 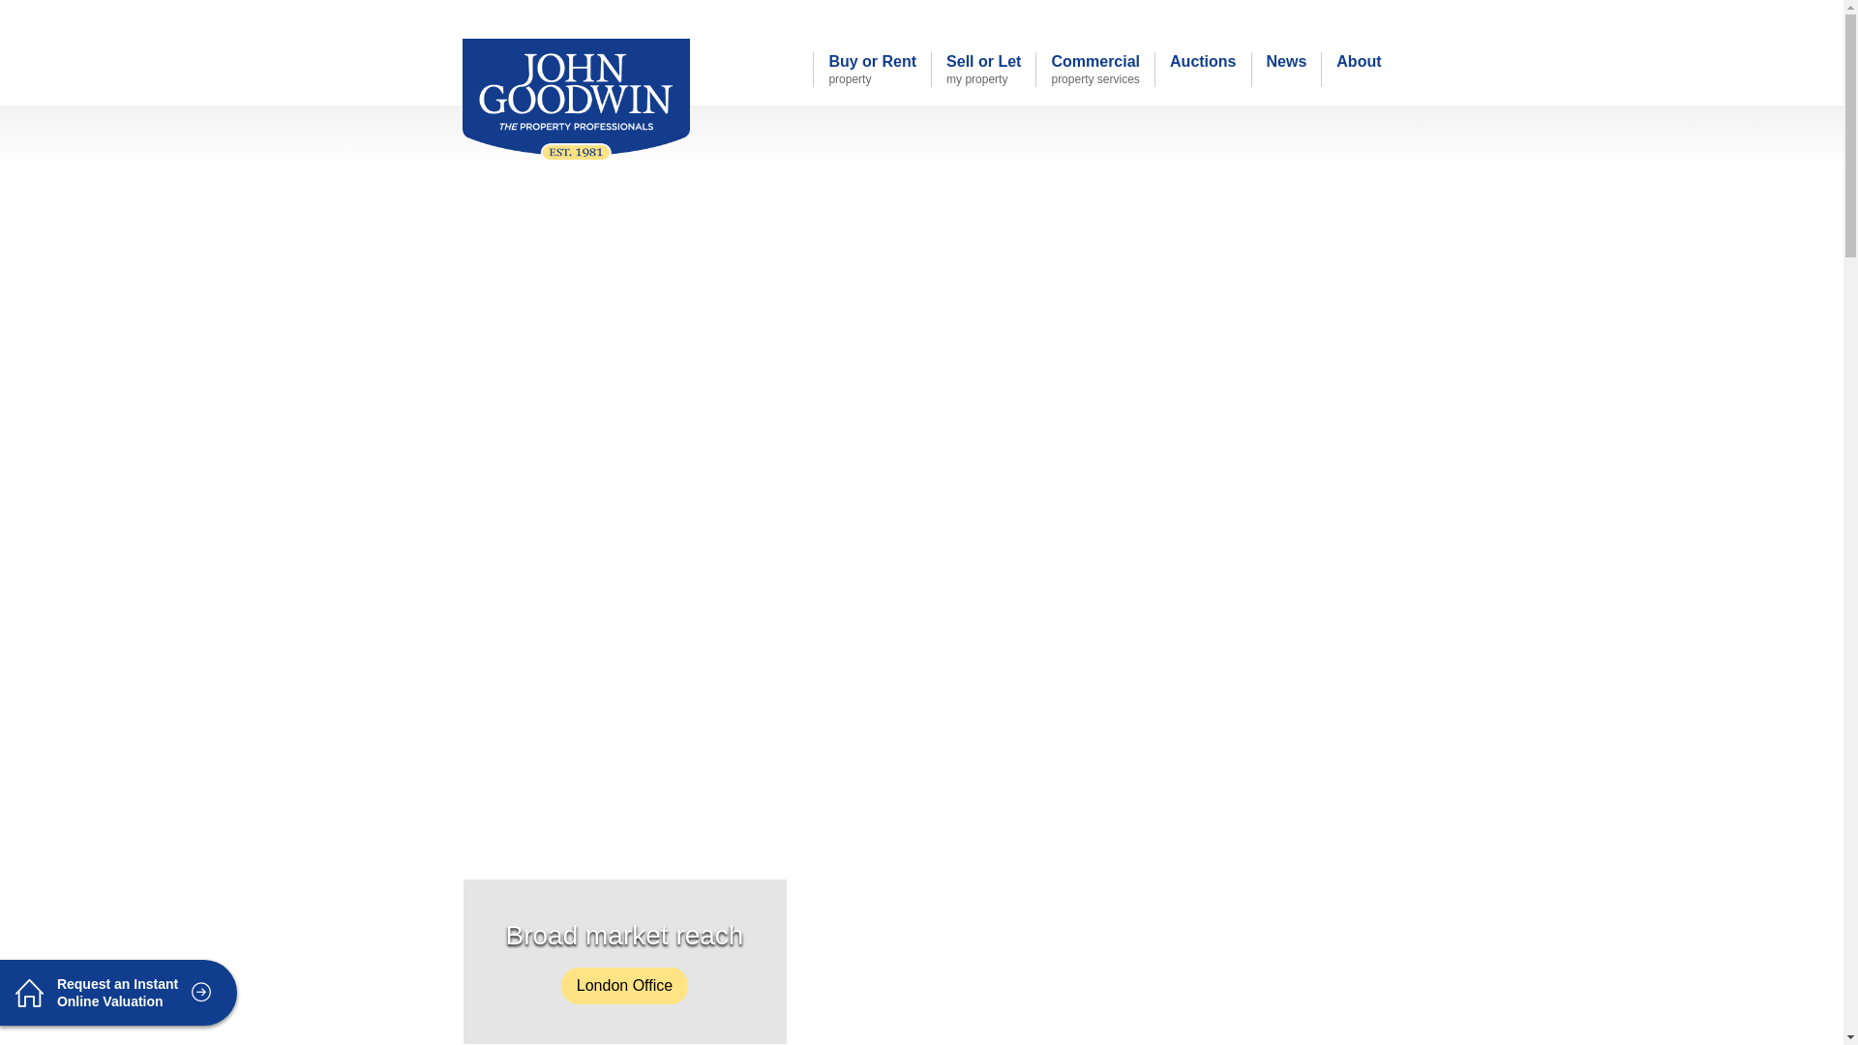 I want to click on News, so click(x=982, y=70).